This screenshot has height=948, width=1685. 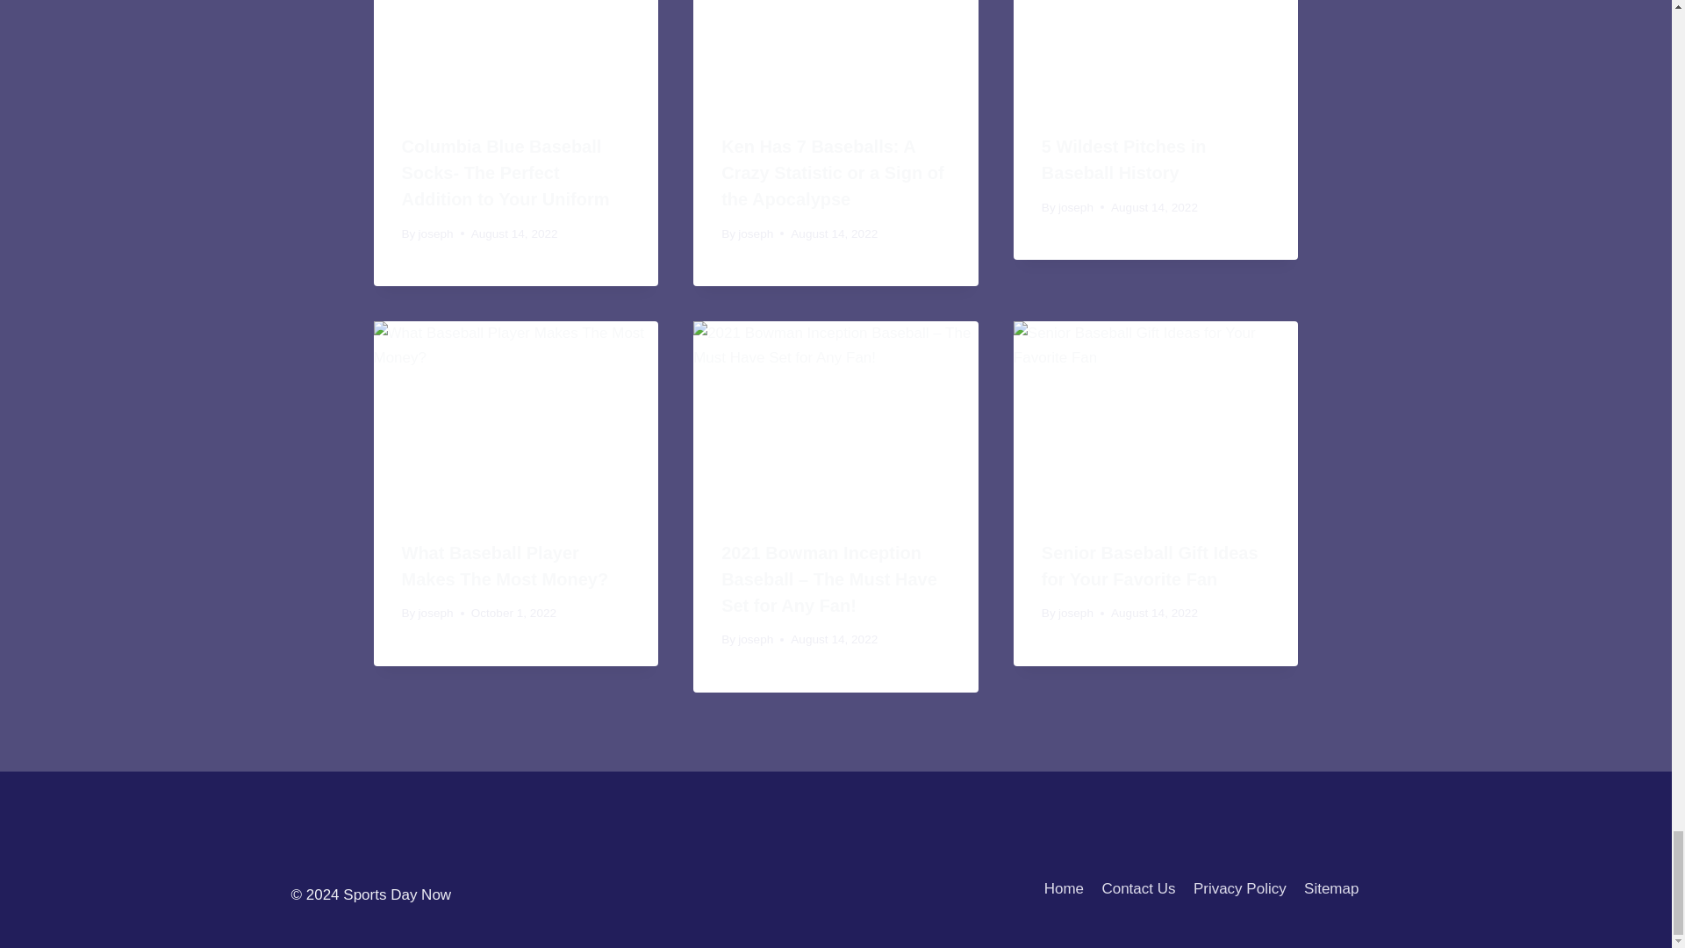 What do you see at coordinates (1123, 160) in the screenshot?
I see `5 Wildest Pitches in Baseball History` at bounding box center [1123, 160].